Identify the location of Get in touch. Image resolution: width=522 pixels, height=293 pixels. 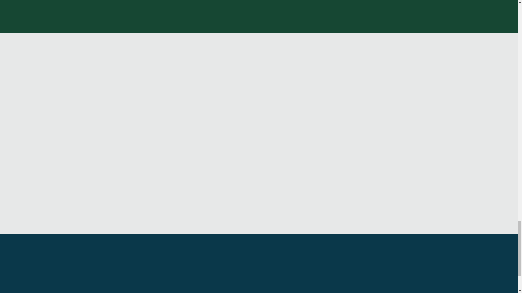
(259, 290).